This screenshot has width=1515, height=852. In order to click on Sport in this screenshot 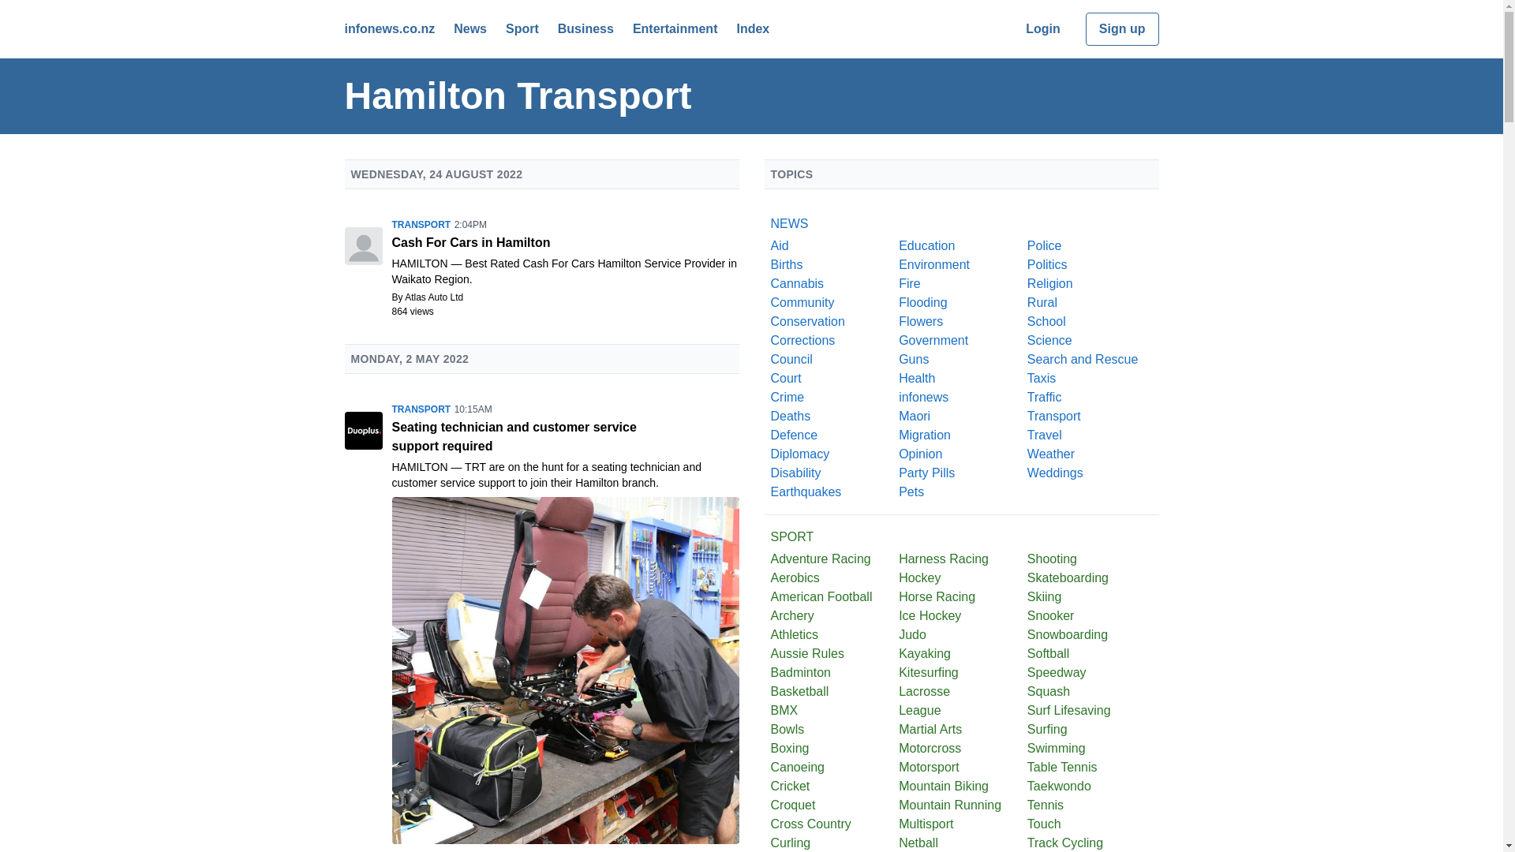, I will do `click(522, 28)`.